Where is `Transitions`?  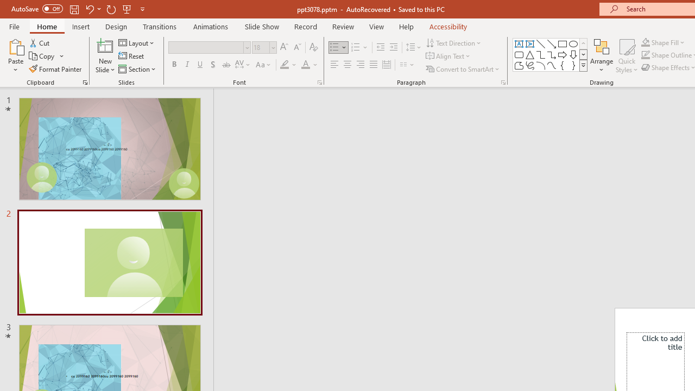 Transitions is located at coordinates (160, 26).